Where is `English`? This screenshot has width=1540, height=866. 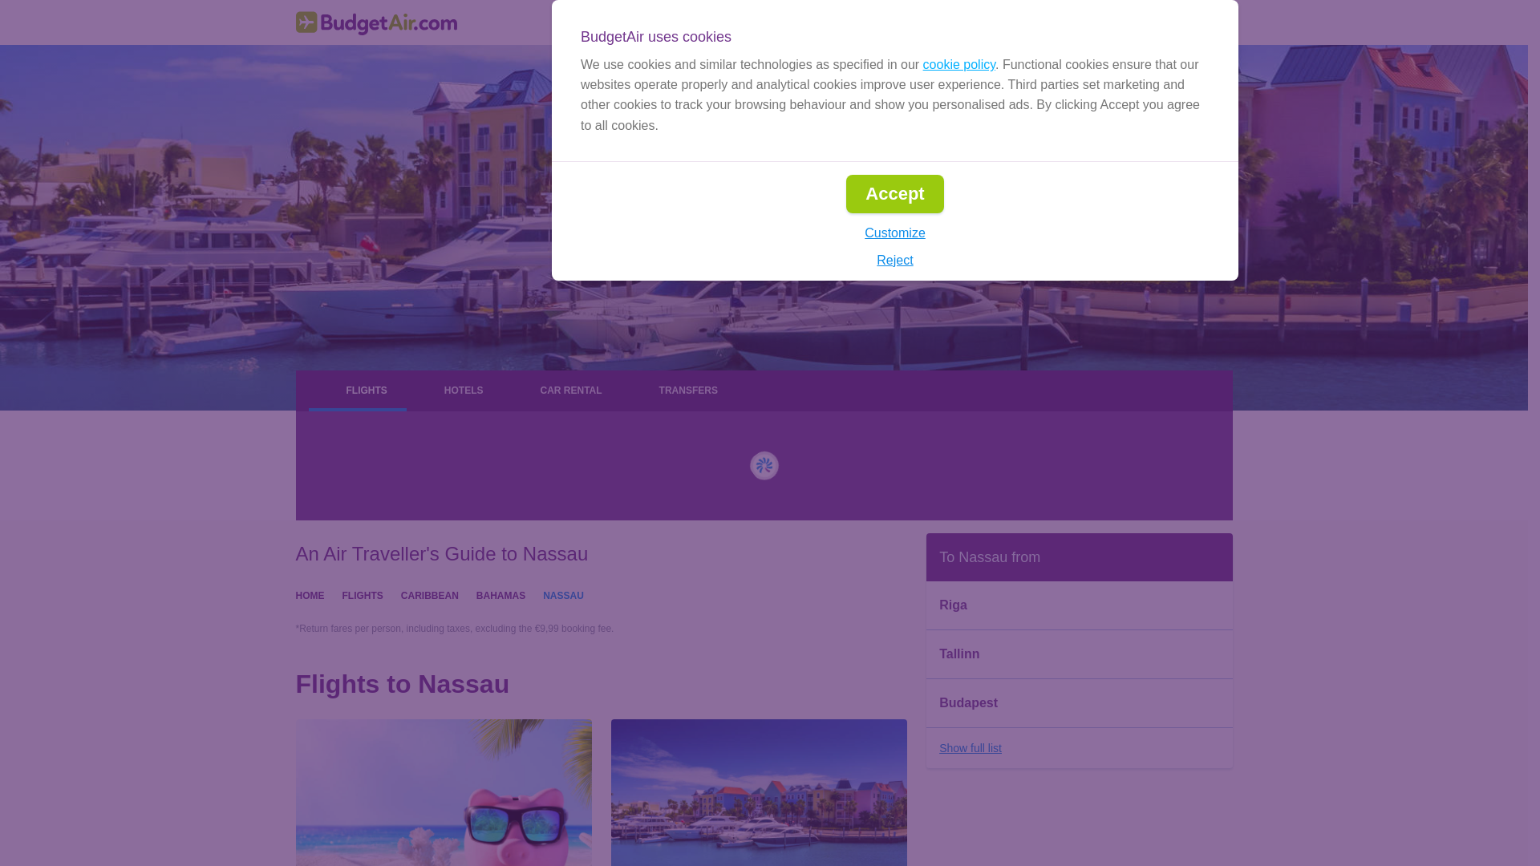
English is located at coordinates (954, 22).